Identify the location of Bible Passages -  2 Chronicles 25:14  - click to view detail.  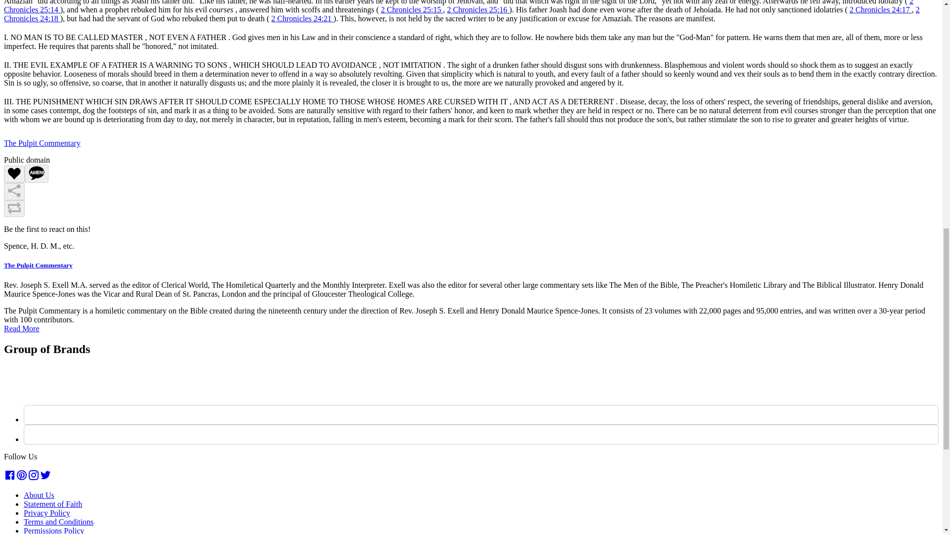
(458, 7).